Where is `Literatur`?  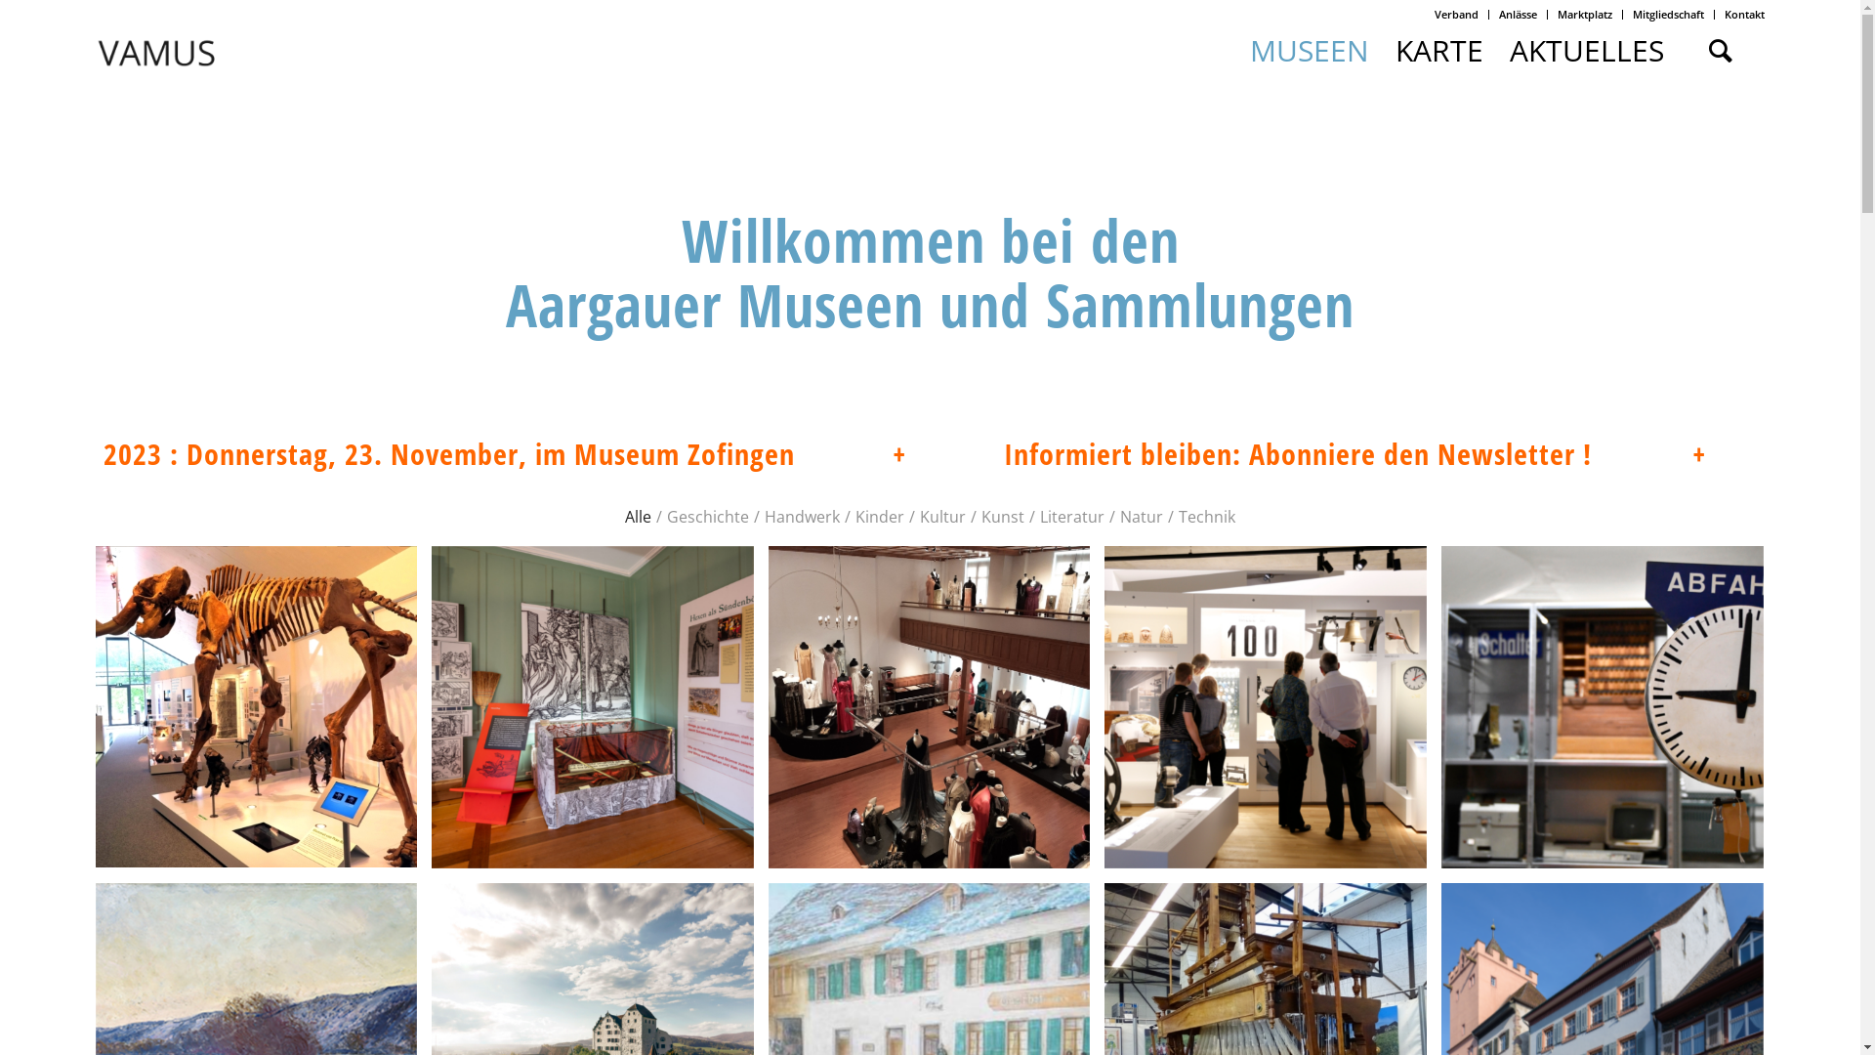 Literatur is located at coordinates (1072, 492).